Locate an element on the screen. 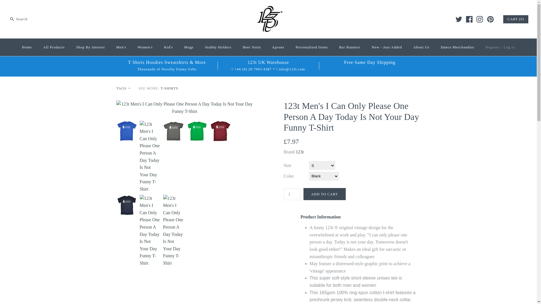 The height and width of the screenshot is (304, 541). All Products is located at coordinates (54, 47).